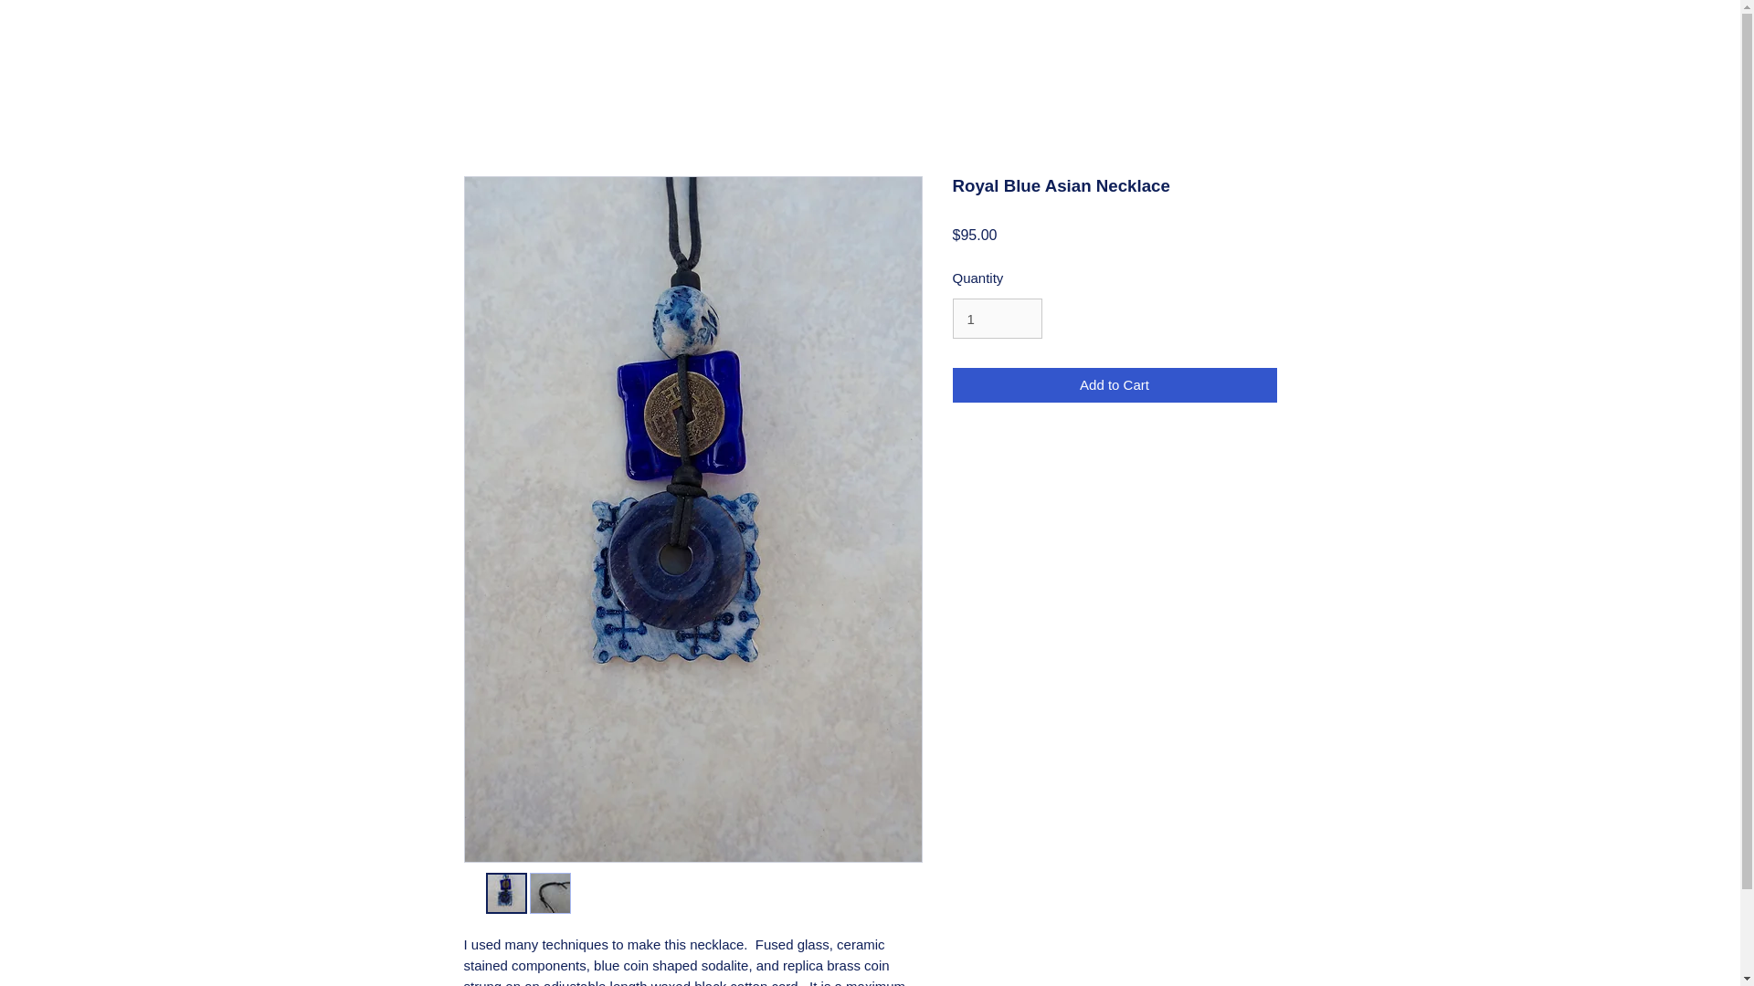 The width and height of the screenshot is (1754, 986). Describe the element at coordinates (997, 319) in the screenshot. I see `1` at that location.